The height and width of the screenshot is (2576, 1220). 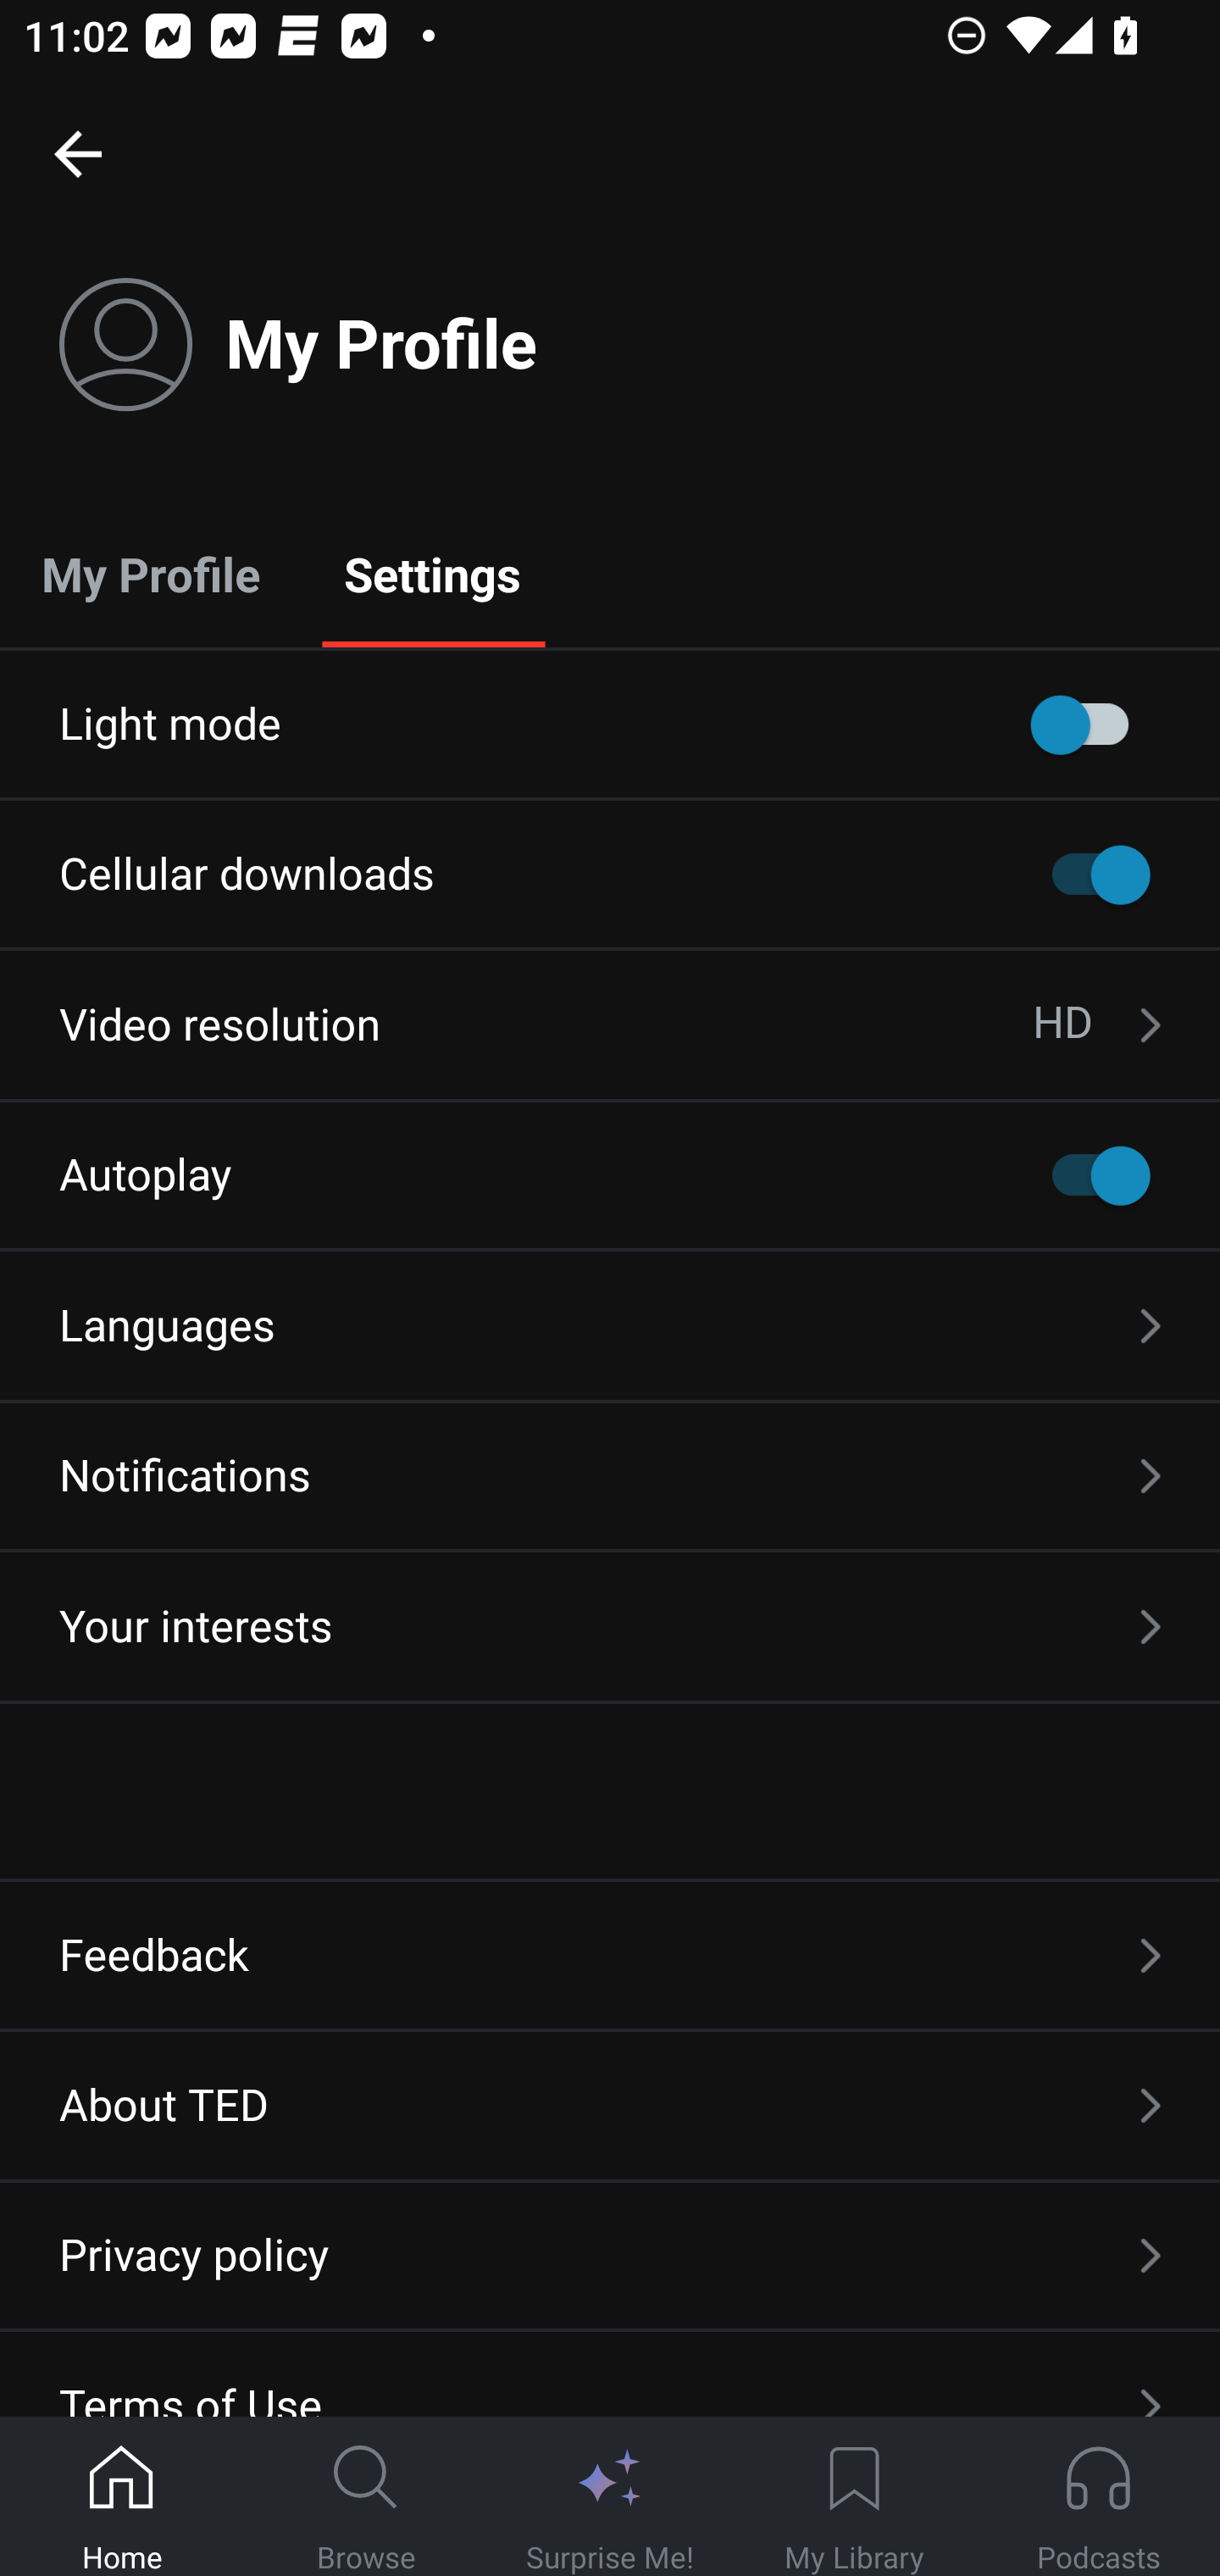 What do you see at coordinates (77, 153) in the screenshot?
I see `Home, back` at bounding box center [77, 153].